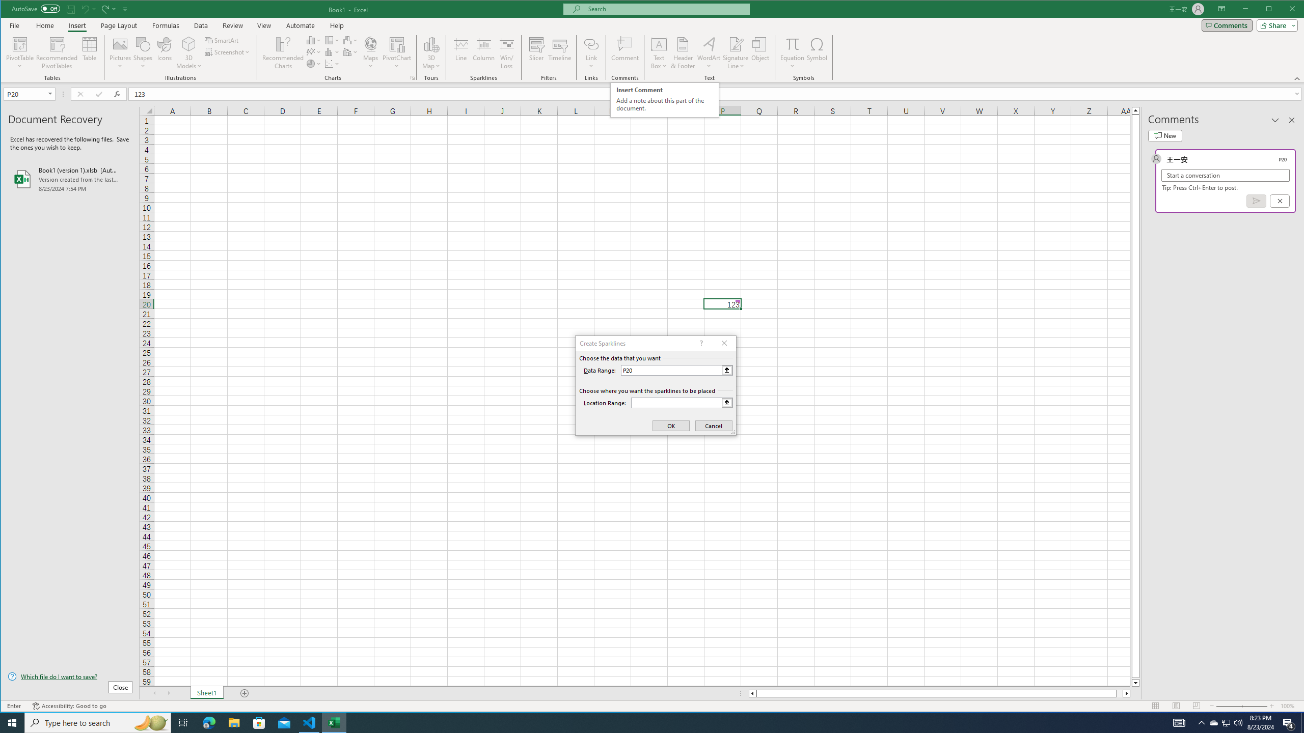  Describe the element at coordinates (736, 44) in the screenshot. I see `Signature Line` at that location.